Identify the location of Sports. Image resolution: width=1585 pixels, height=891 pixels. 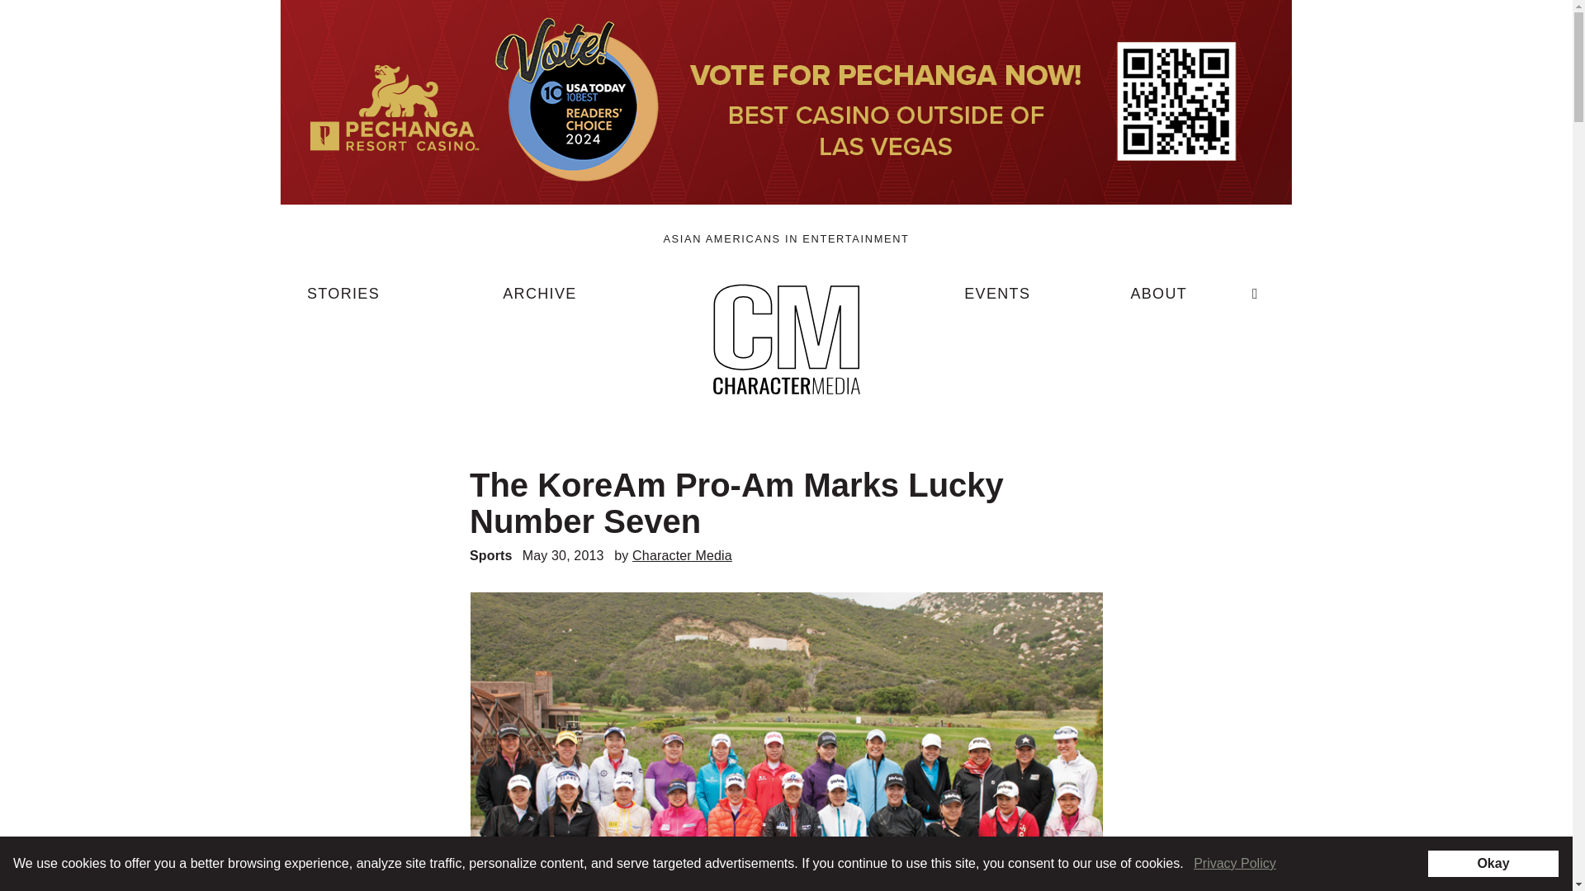
(490, 555).